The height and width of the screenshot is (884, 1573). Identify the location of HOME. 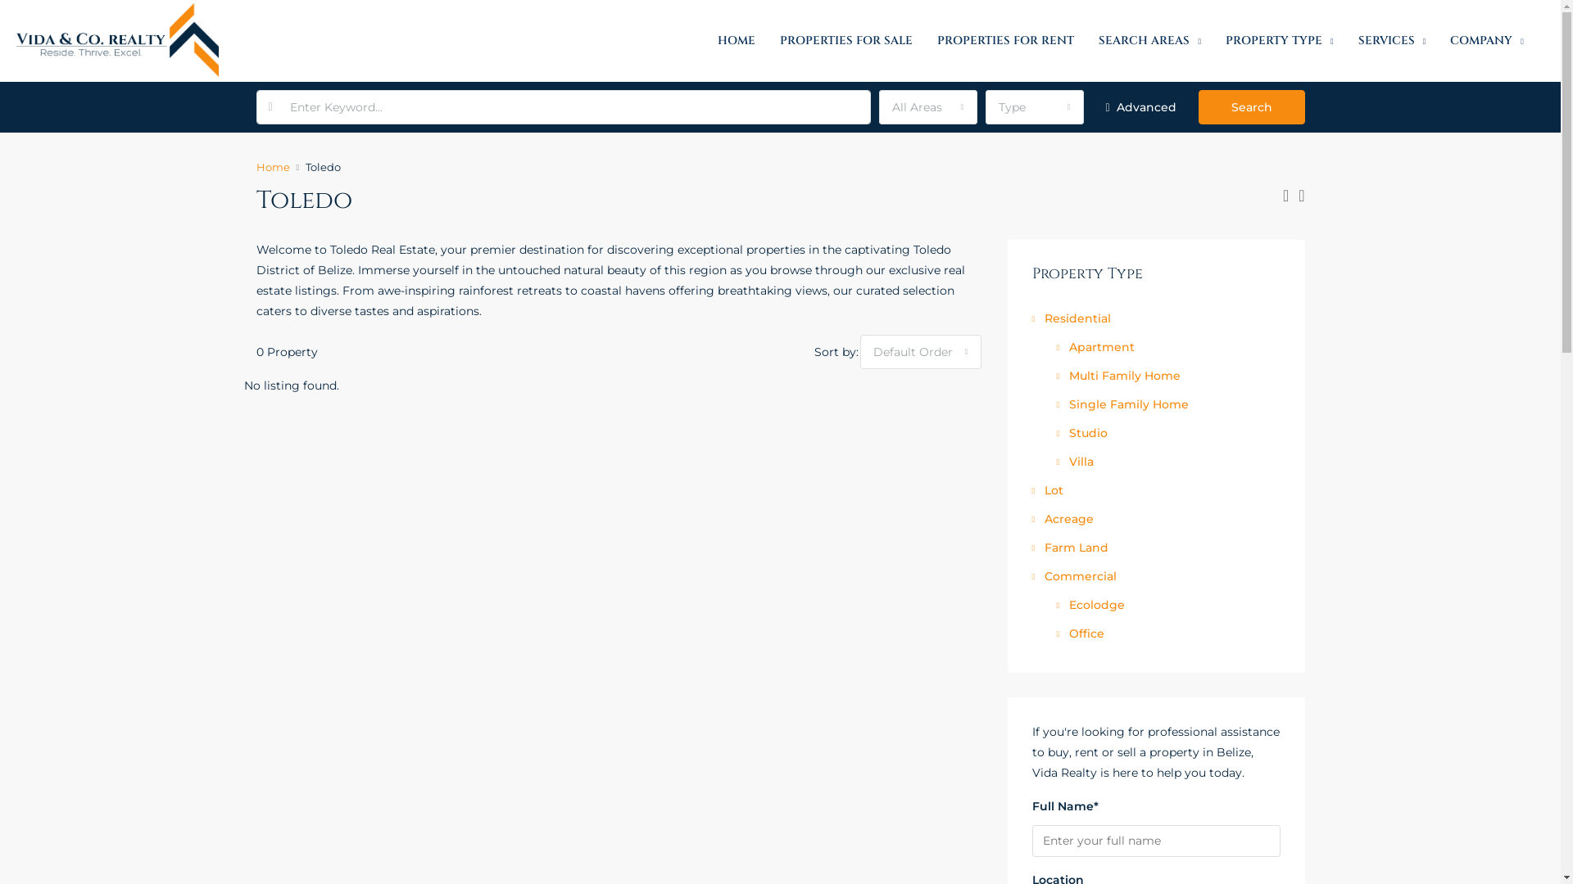
(737, 41).